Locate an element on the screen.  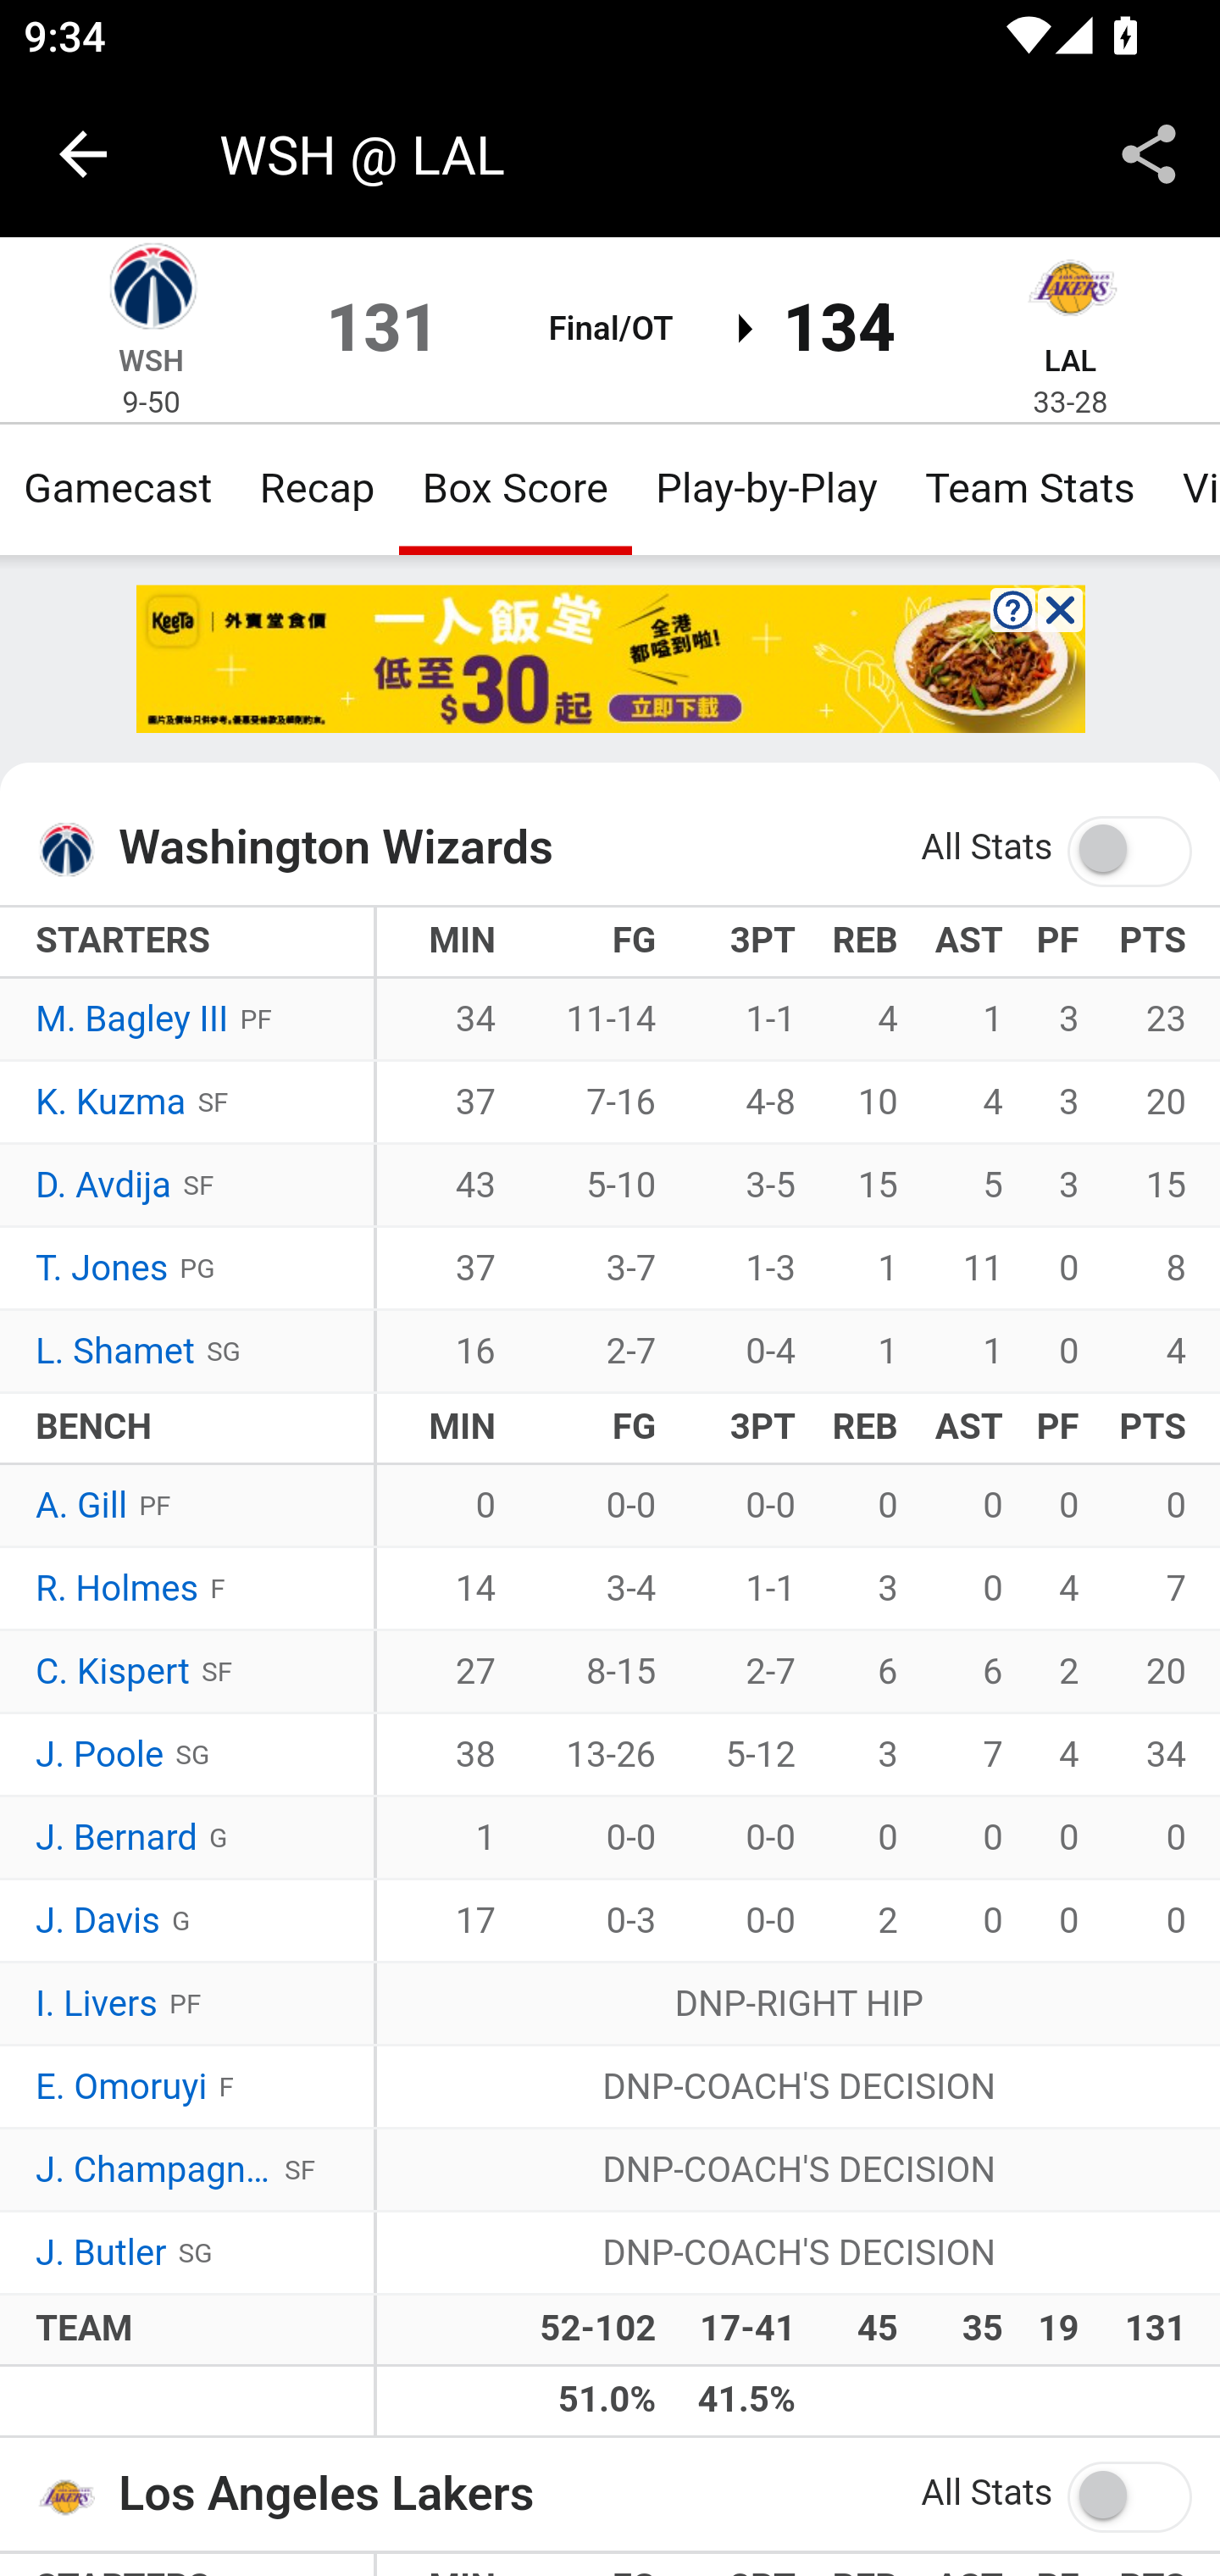
Play-by-Play is located at coordinates (766, 488).